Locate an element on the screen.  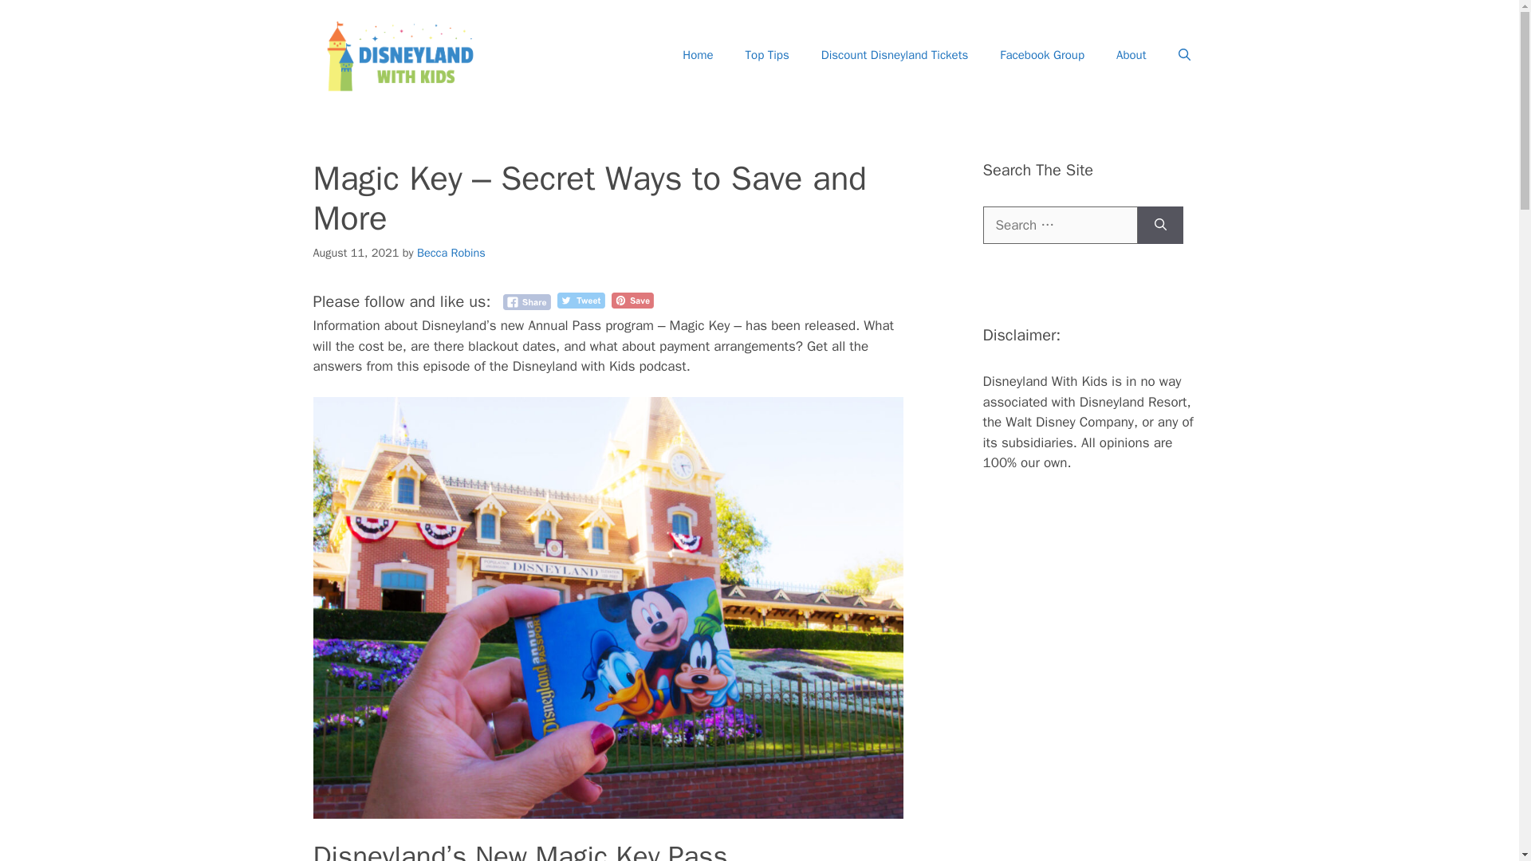
Pin Share is located at coordinates (632, 300).